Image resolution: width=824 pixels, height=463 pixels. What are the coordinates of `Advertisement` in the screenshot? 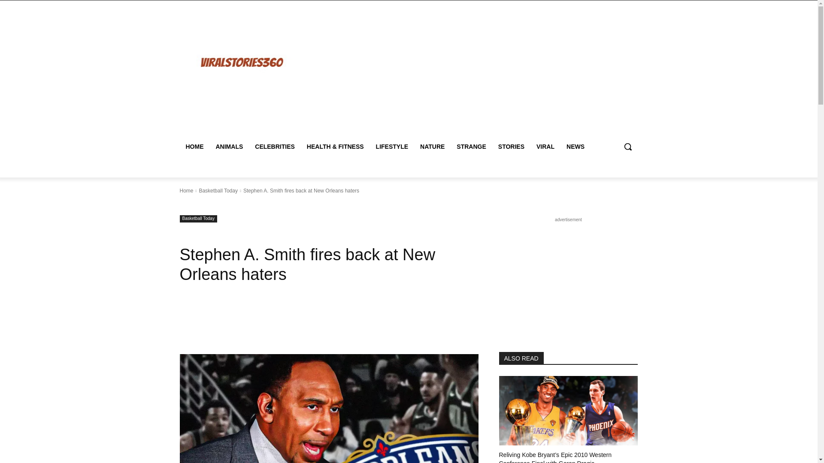 It's located at (483, 72).